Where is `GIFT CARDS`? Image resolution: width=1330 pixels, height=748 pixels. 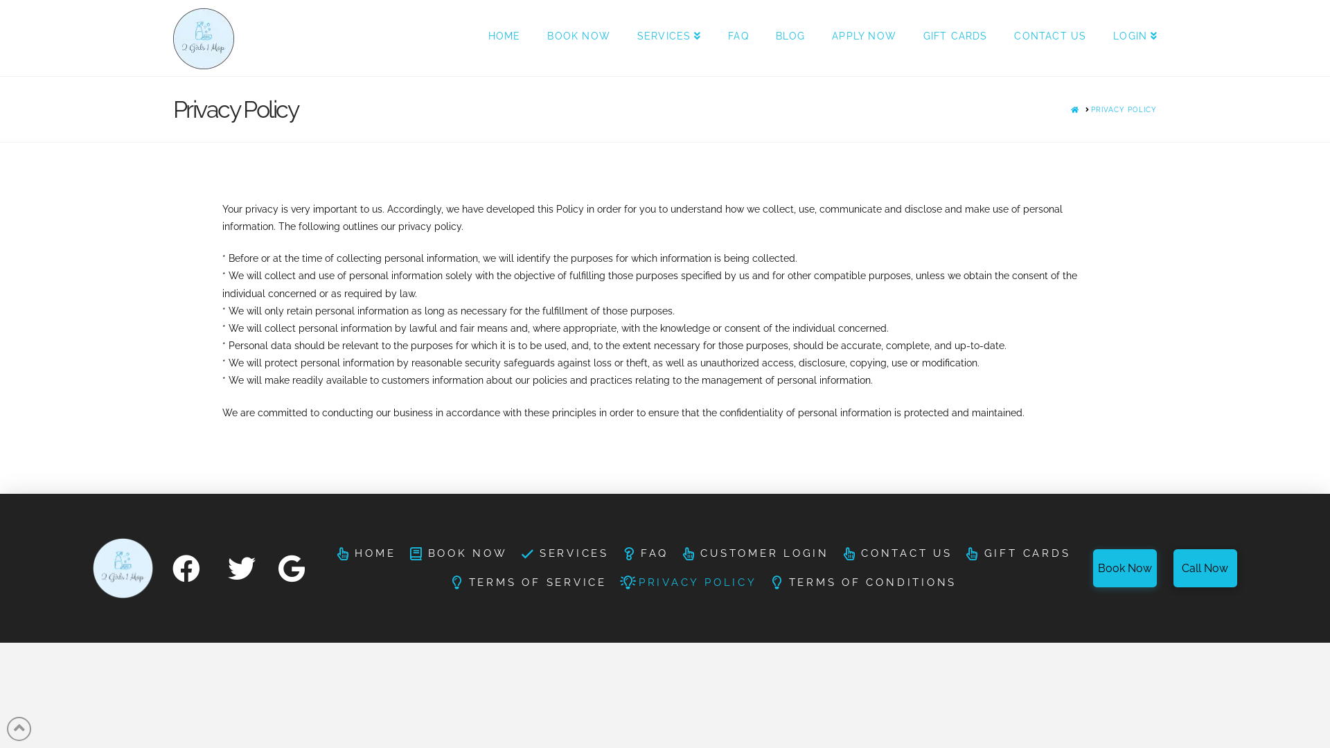 GIFT CARDS is located at coordinates (955, 38).